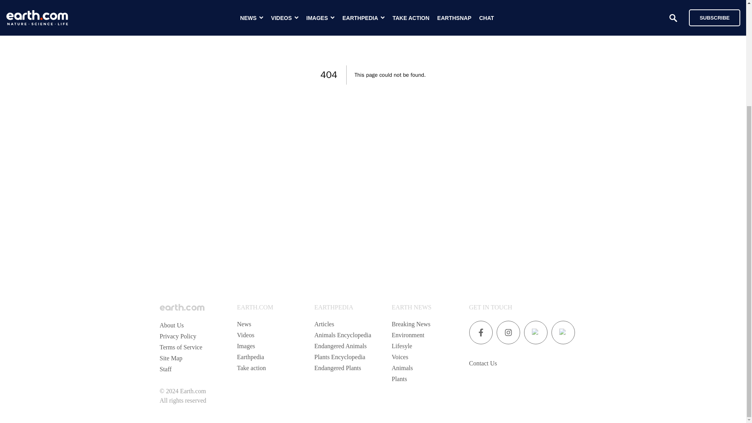 This screenshot has height=423, width=752. I want to click on Endangered Plants, so click(338, 368).